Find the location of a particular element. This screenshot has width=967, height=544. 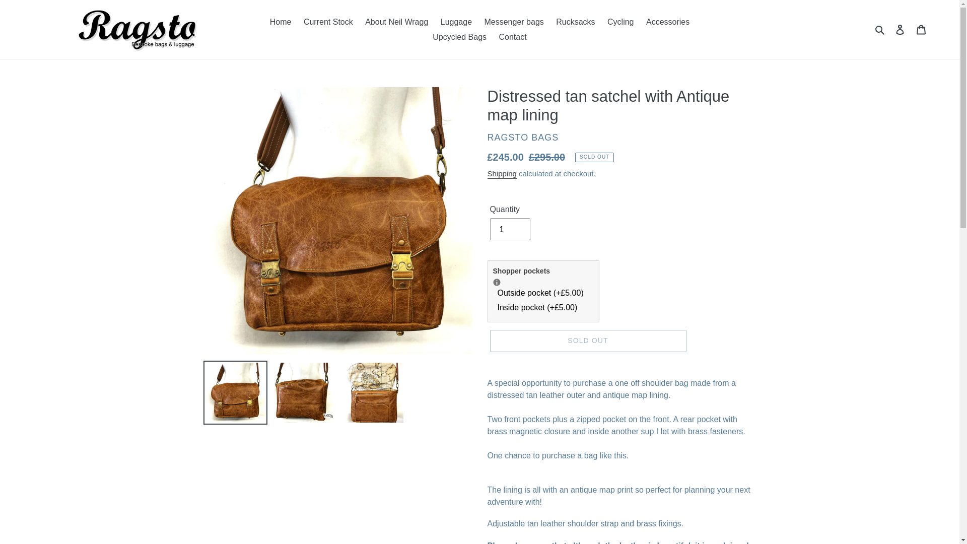

About Neil Wragg is located at coordinates (396, 22).